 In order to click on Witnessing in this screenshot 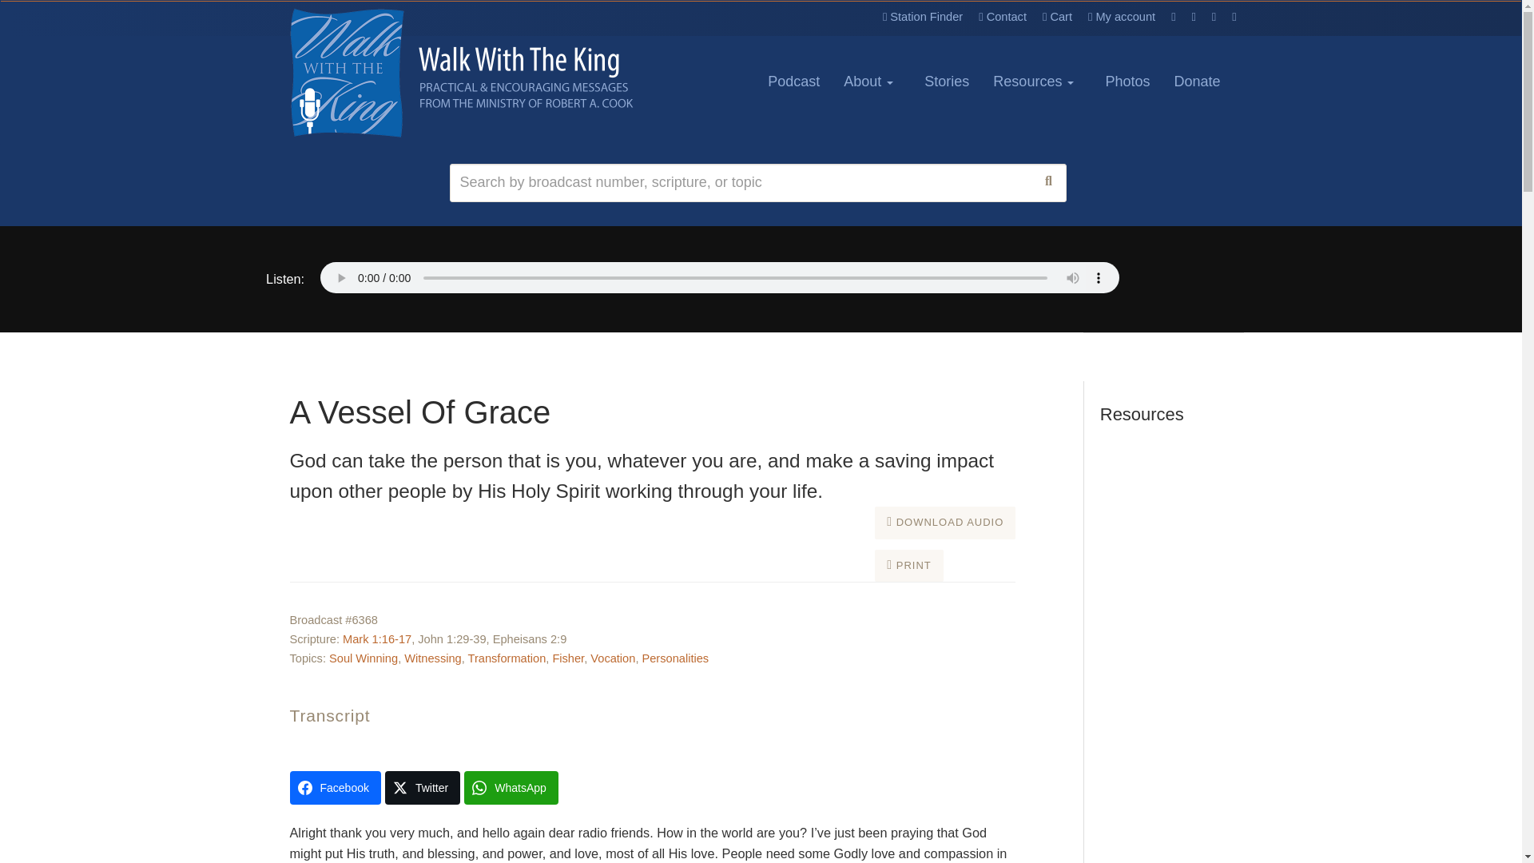, I will do `click(433, 658)`.